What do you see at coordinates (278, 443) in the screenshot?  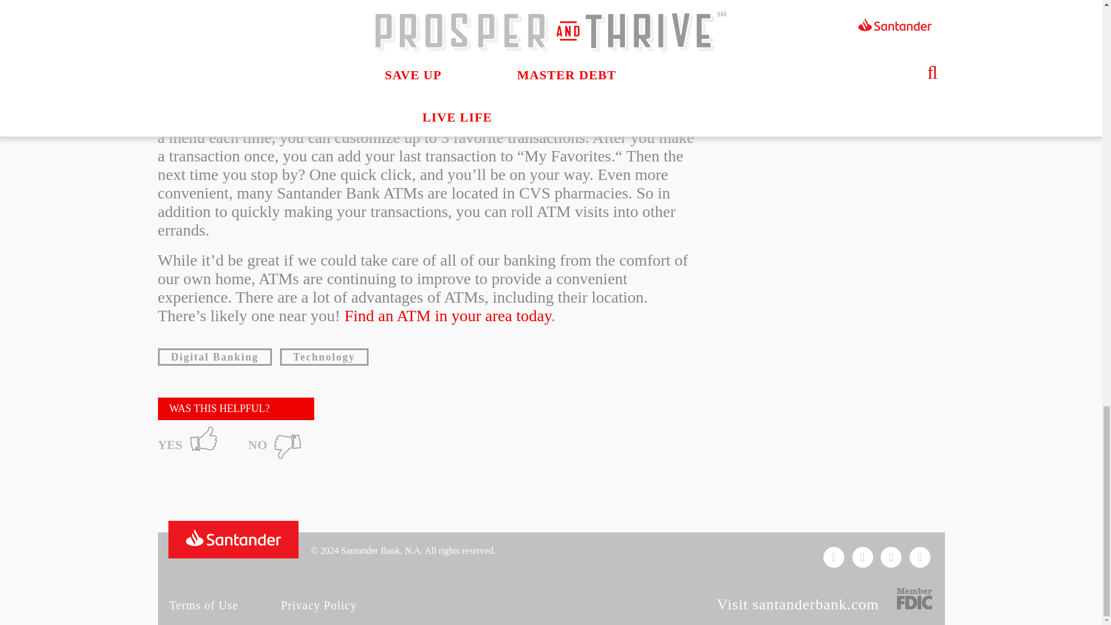 I see `NO` at bounding box center [278, 443].